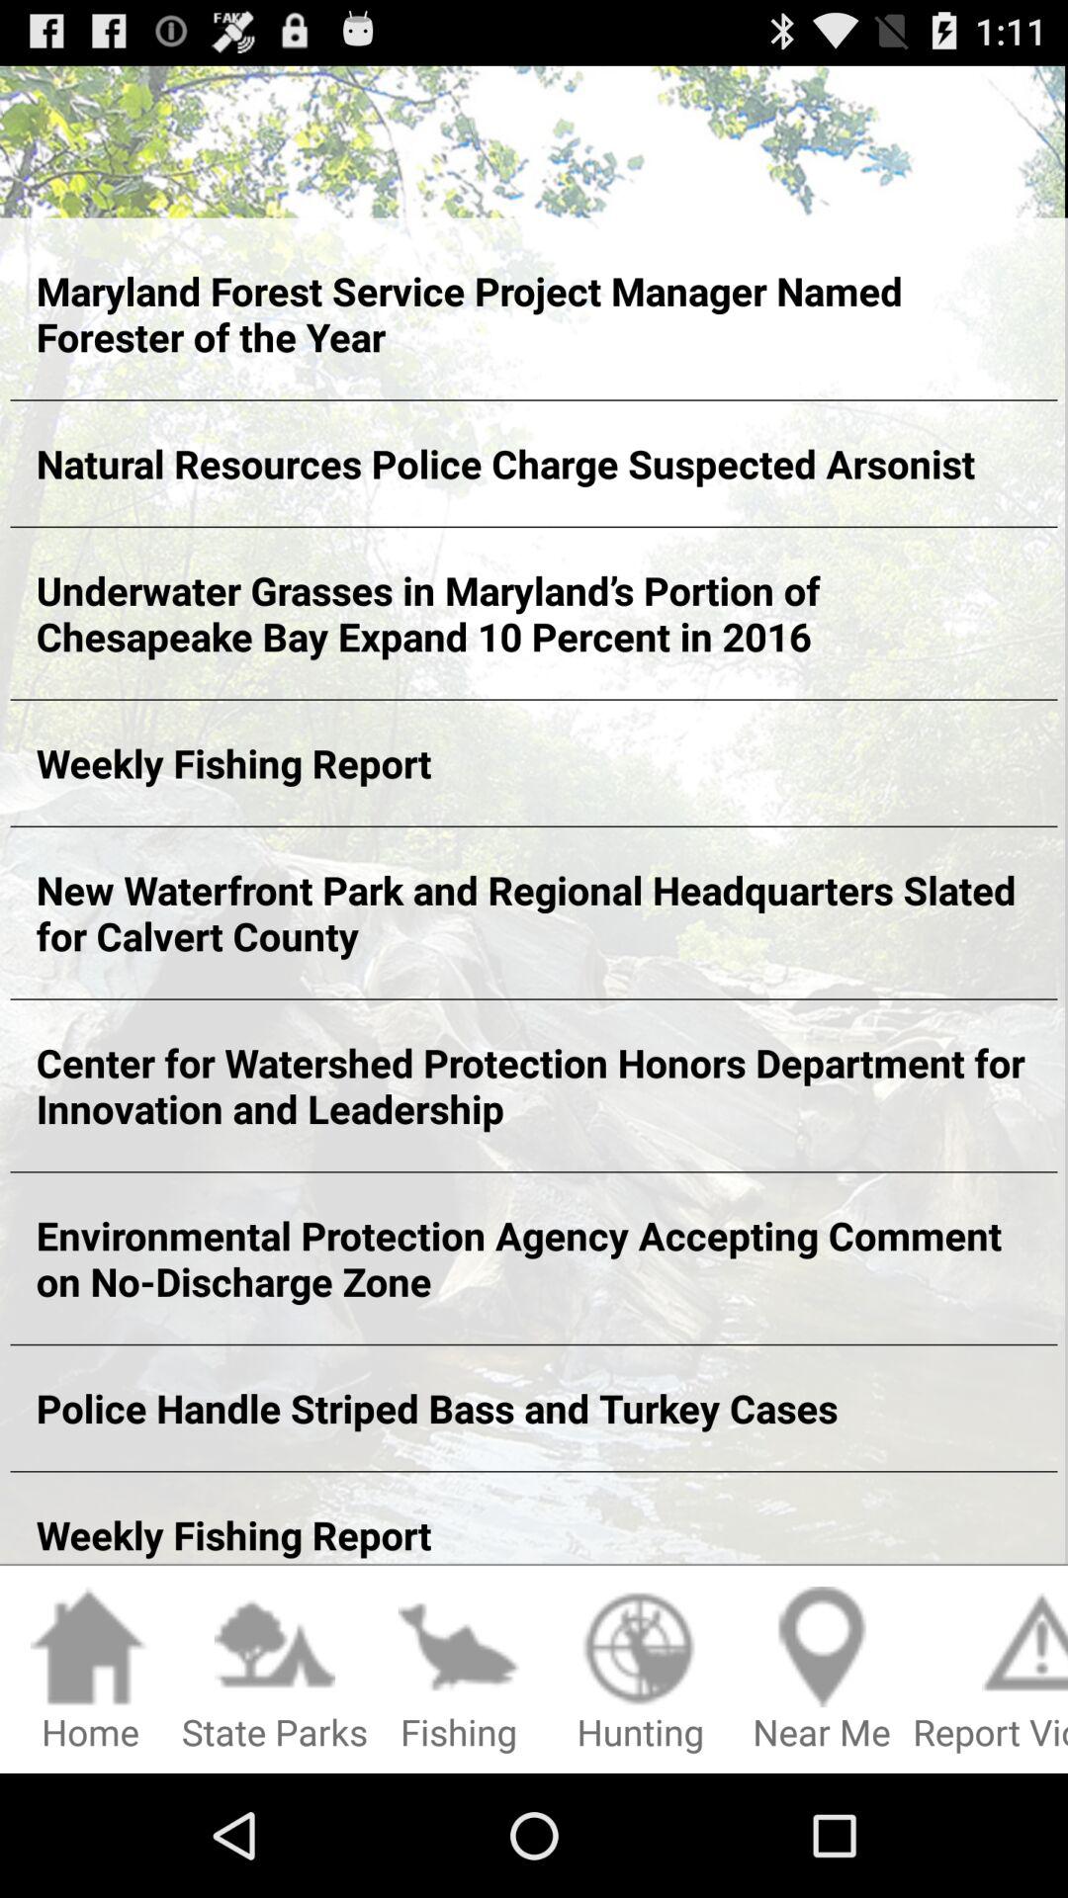 The height and width of the screenshot is (1898, 1068). What do you see at coordinates (822, 1671) in the screenshot?
I see `press the icon to the left of report violation item` at bounding box center [822, 1671].